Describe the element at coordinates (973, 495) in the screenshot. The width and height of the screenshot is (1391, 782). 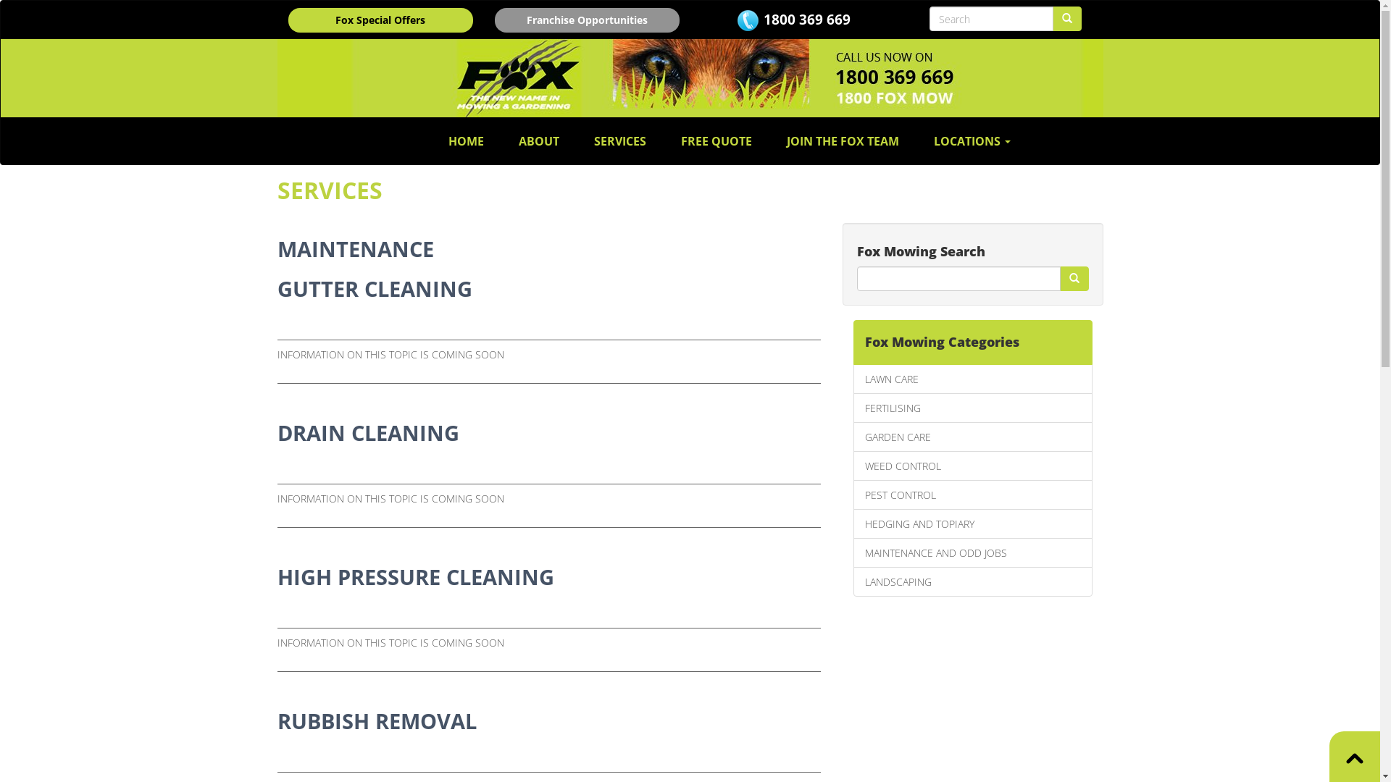
I see `PEST CONTROL` at that location.